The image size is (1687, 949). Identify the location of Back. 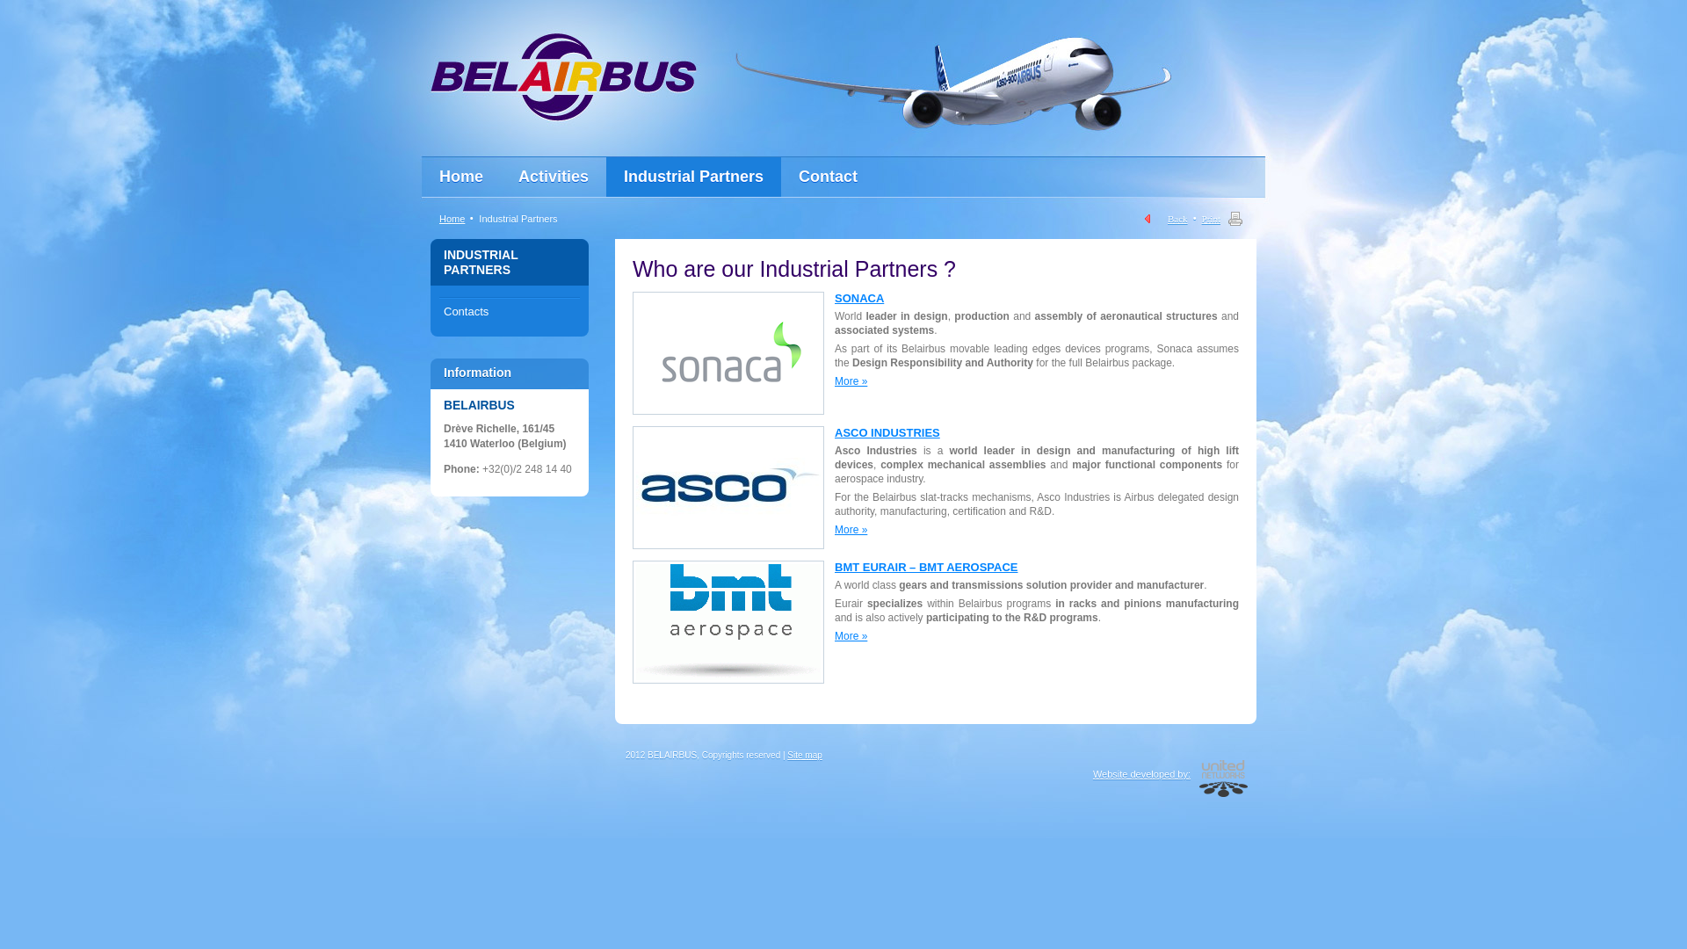
(1167, 219).